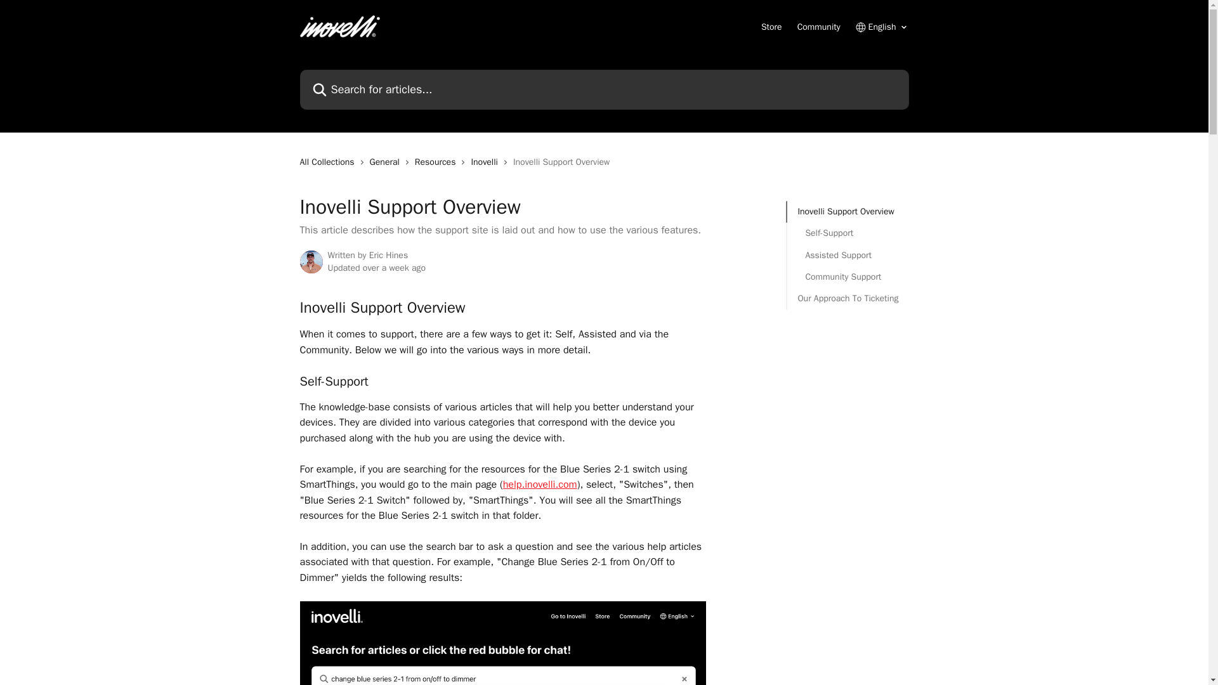  Describe the element at coordinates (486, 162) in the screenshot. I see `Inovelli` at that location.